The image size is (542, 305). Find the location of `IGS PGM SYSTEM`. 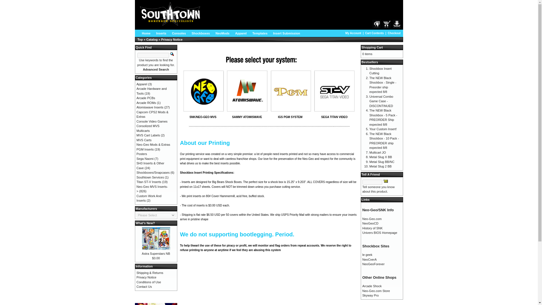

IGS PGM SYSTEM is located at coordinates (290, 117).